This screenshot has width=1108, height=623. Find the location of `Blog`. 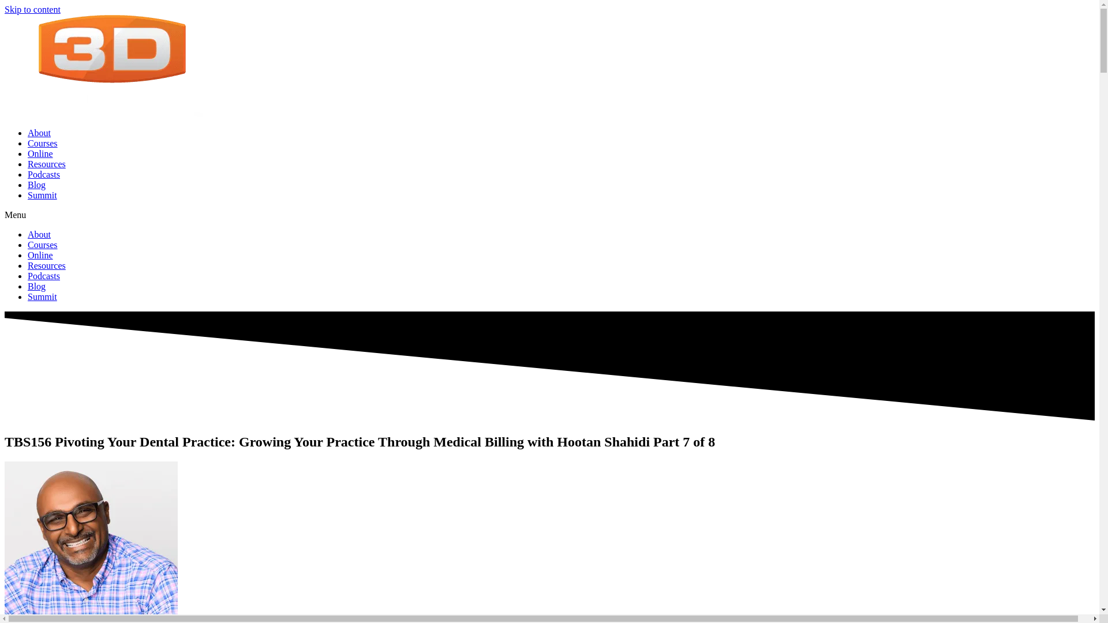

Blog is located at coordinates (36, 185).